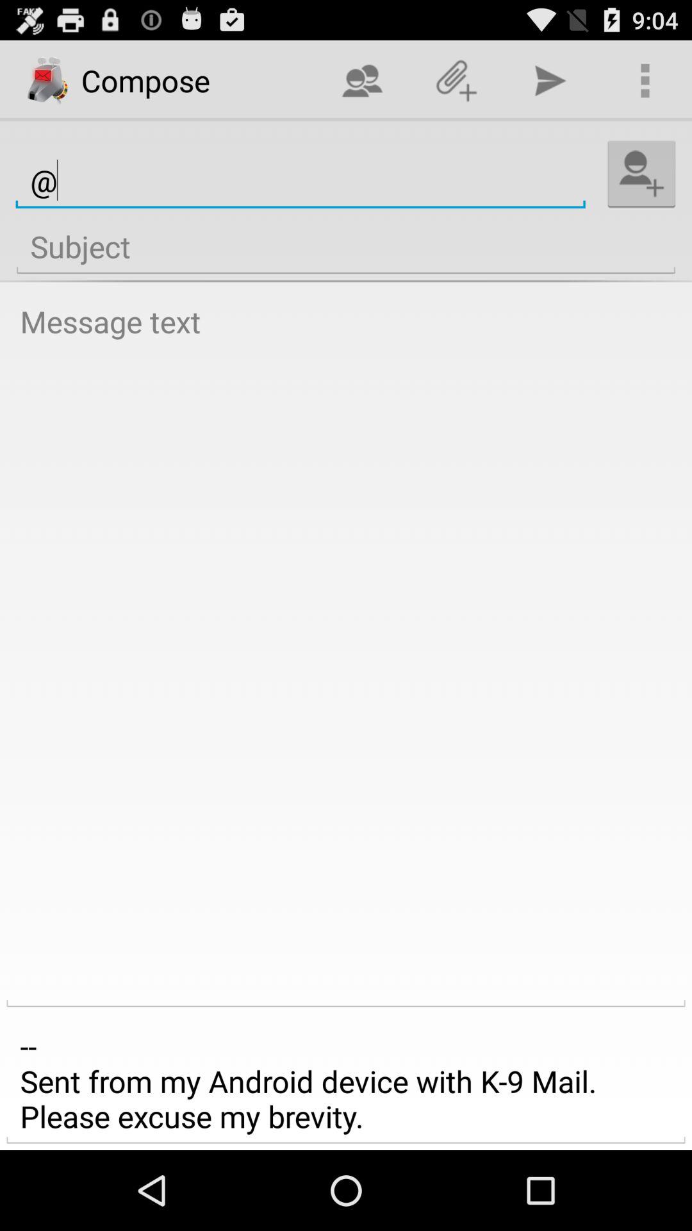 This screenshot has width=692, height=1231. Describe the element at coordinates (300, 181) in the screenshot. I see `launch @` at that location.